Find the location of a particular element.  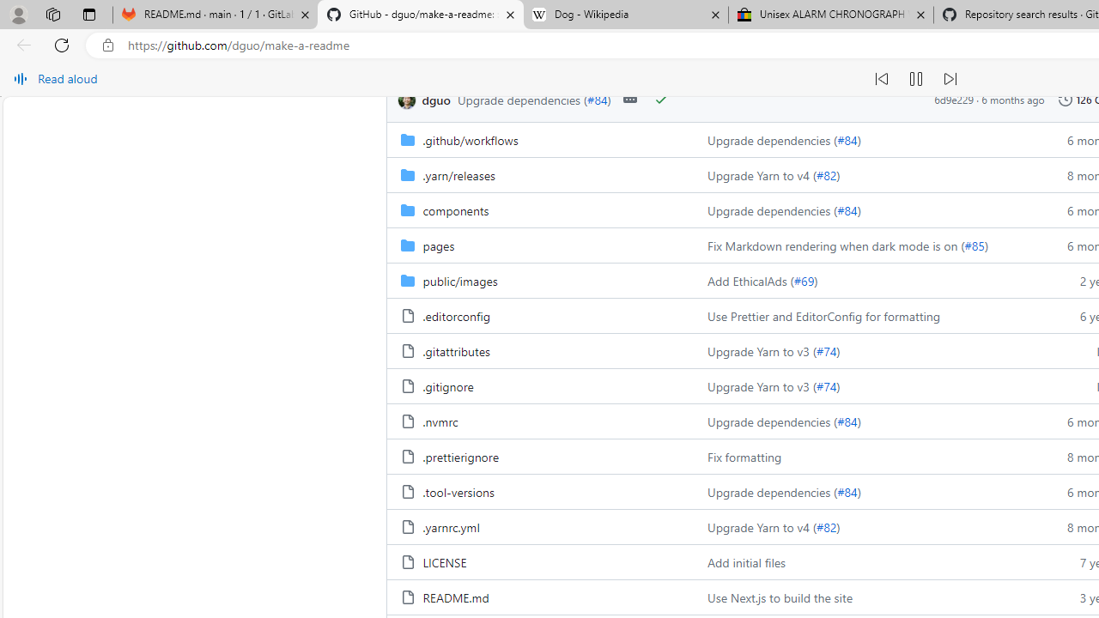

.prettierignore, (File) is located at coordinates (460, 457).